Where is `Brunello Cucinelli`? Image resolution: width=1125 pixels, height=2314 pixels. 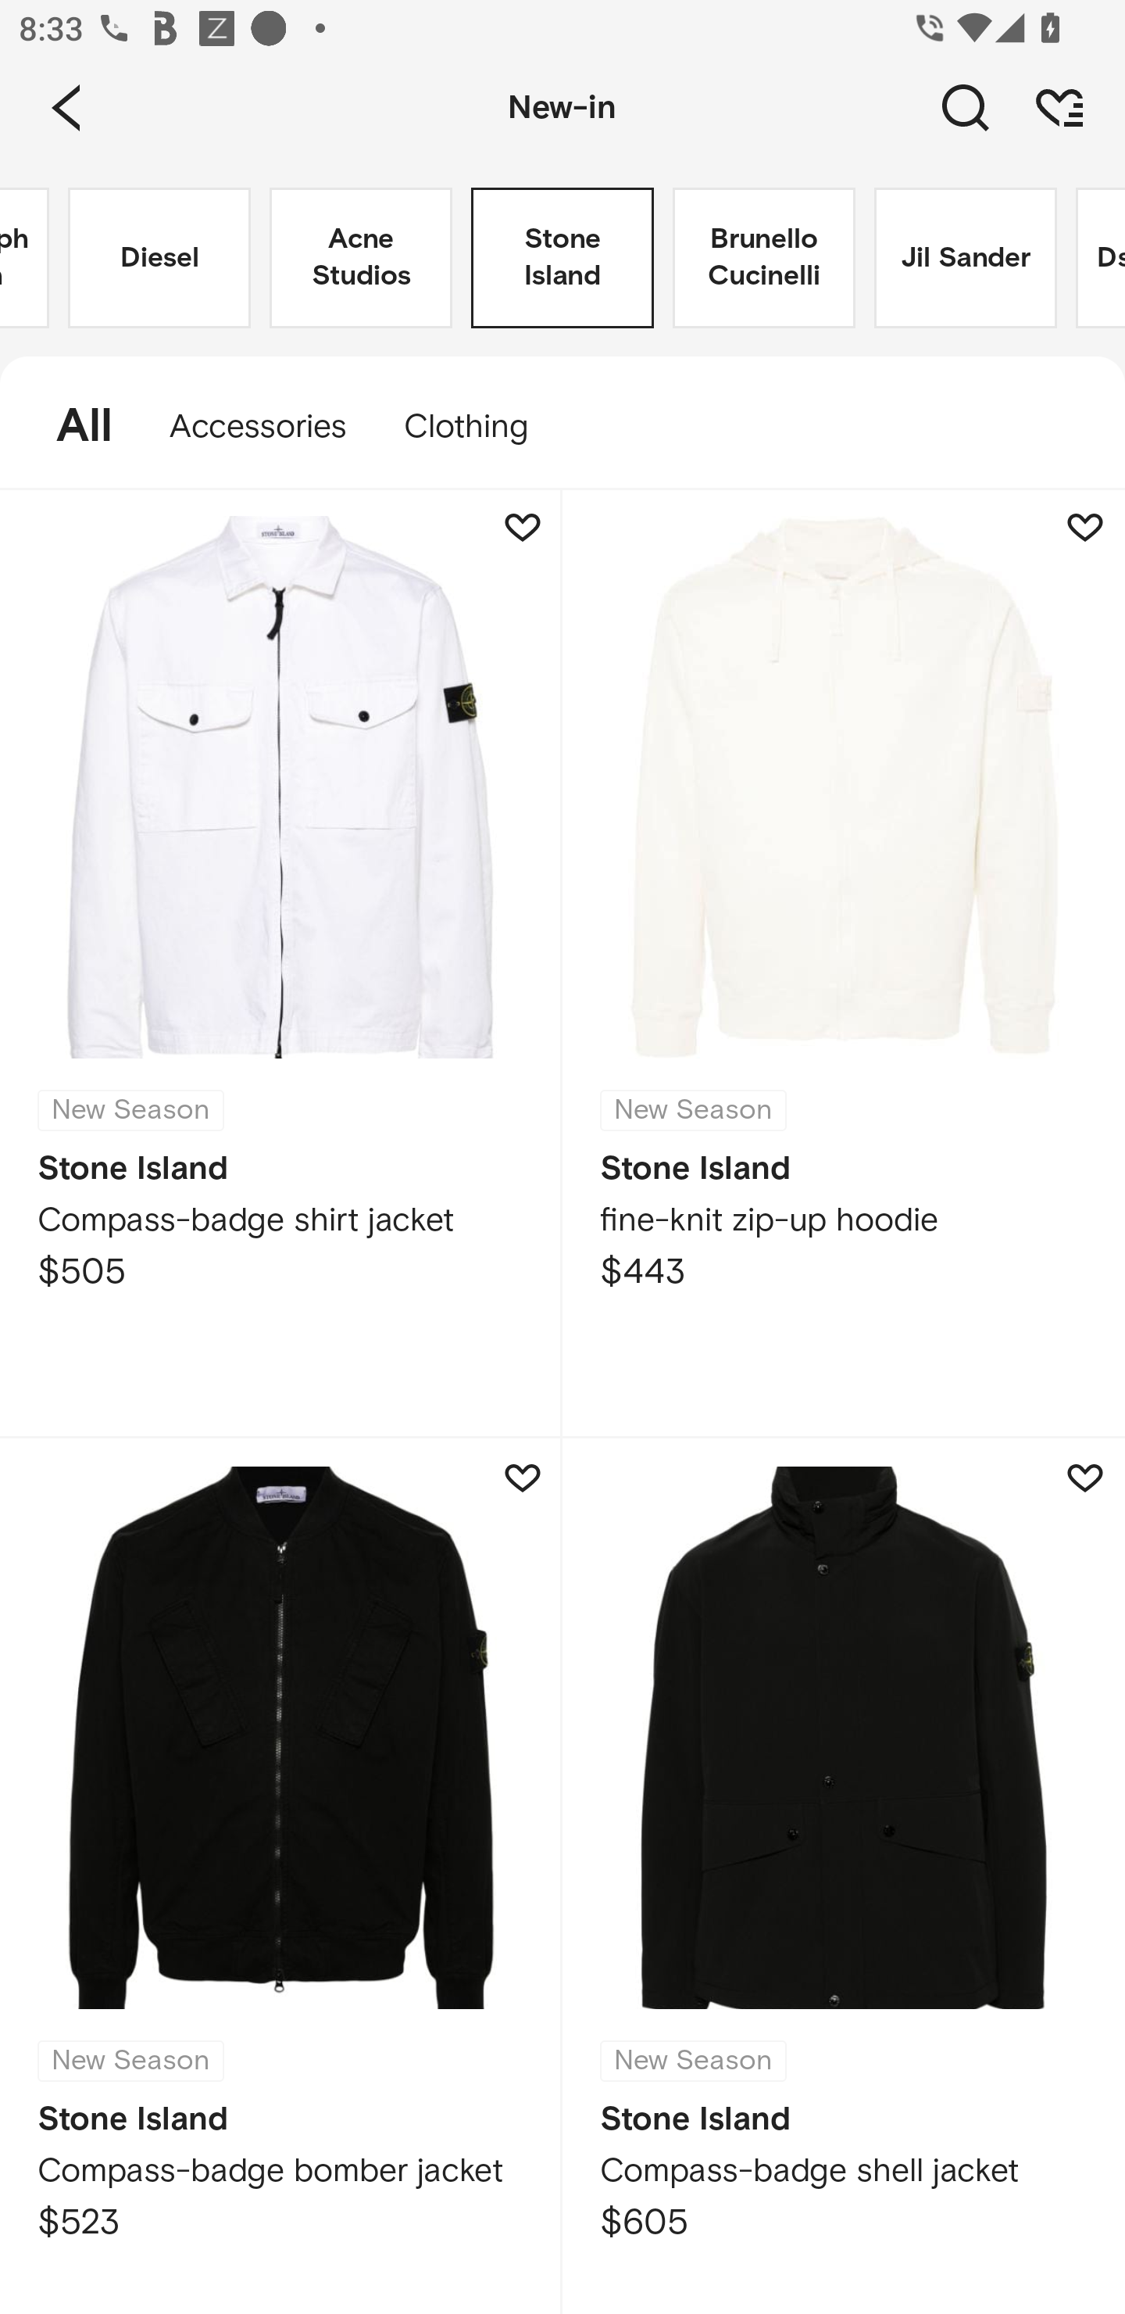 Brunello Cucinelli is located at coordinates (764, 258).